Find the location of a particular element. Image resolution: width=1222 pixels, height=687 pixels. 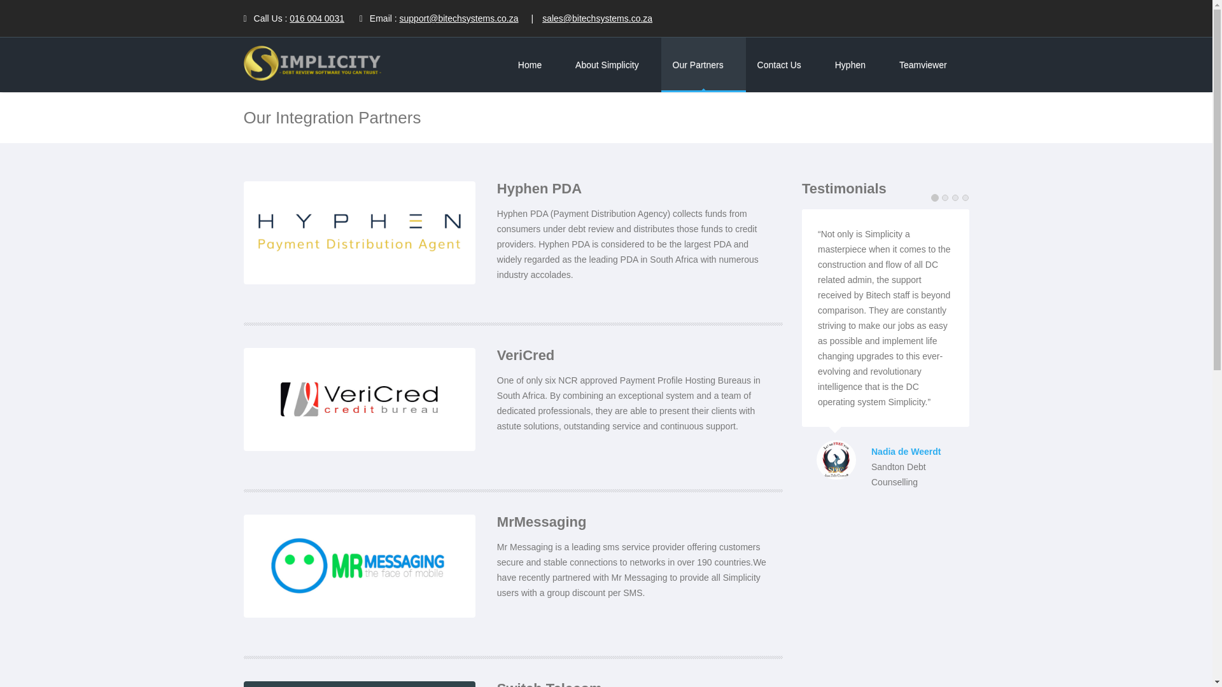

About Simplicity is located at coordinates (612, 65).